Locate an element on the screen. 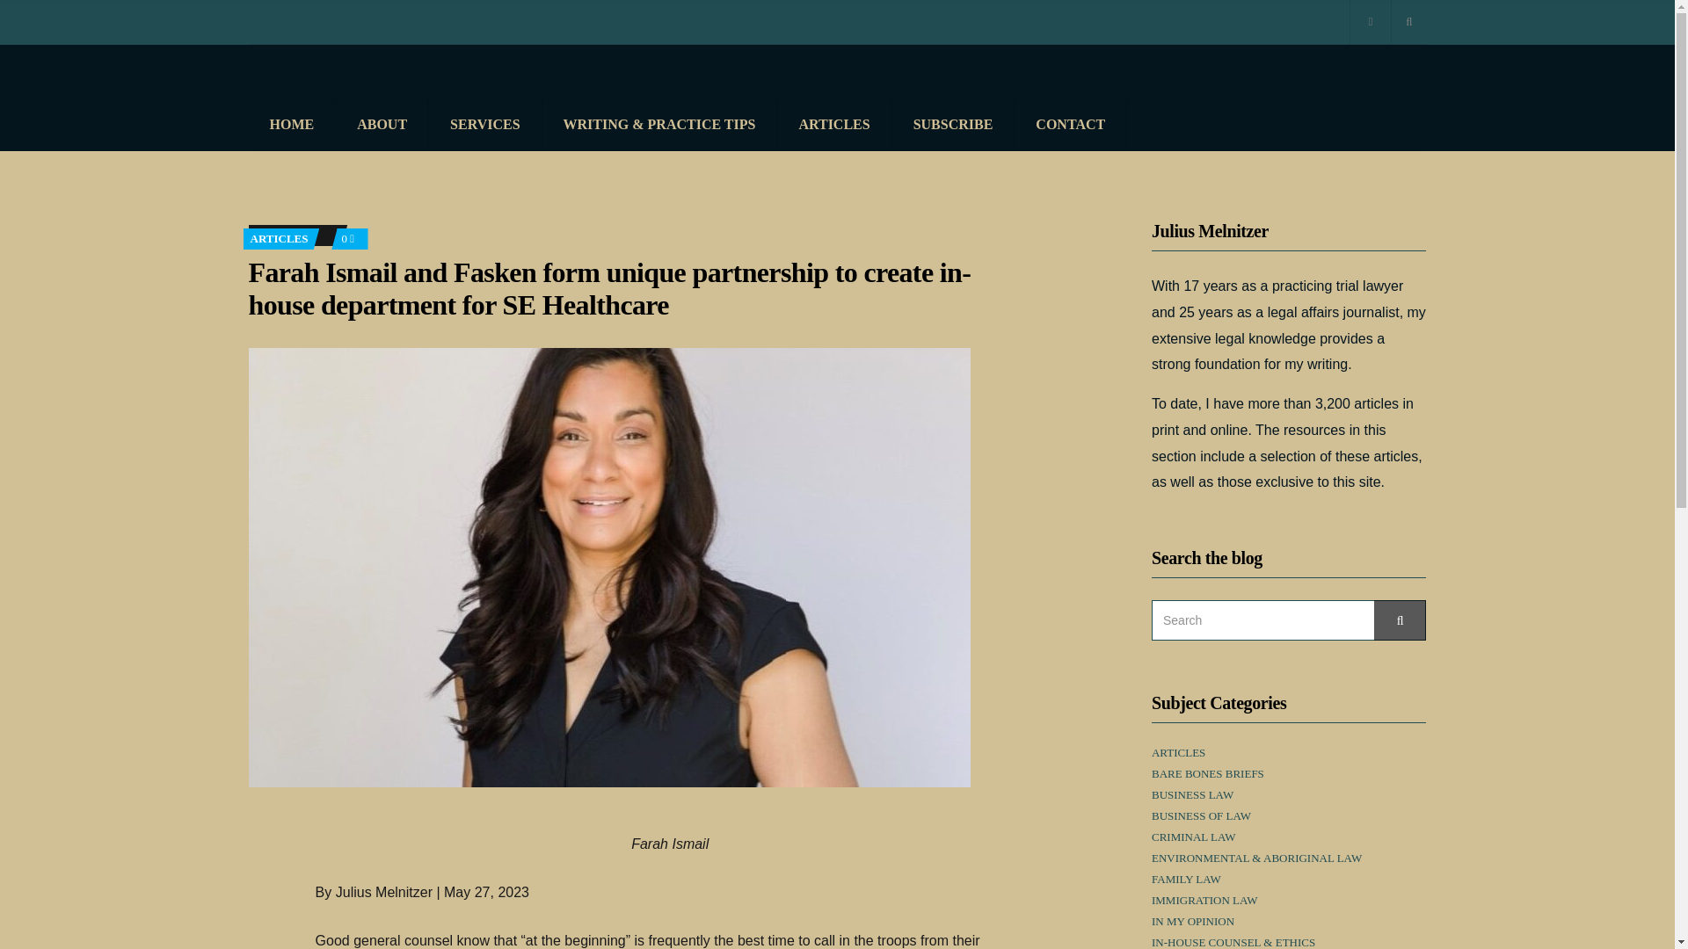 The image size is (1688, 949). ARTICLES is located at coordinates (278, 237).